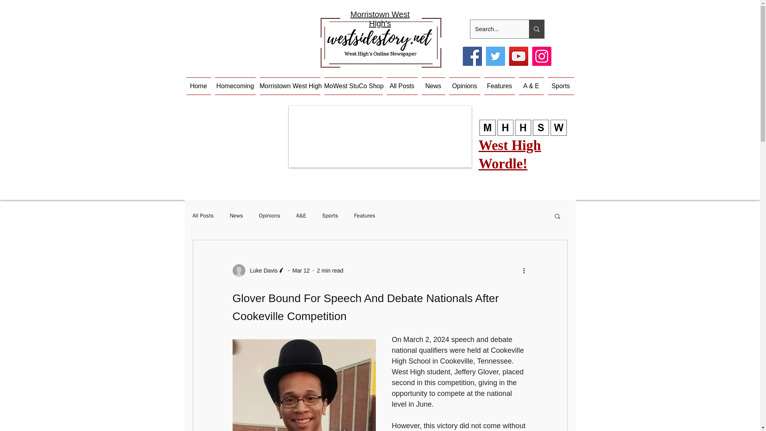 This screenshot has height=431, width=766. Describe the element at coordinates (330, 270) in the screenshot. I see `2 min read` at that location.